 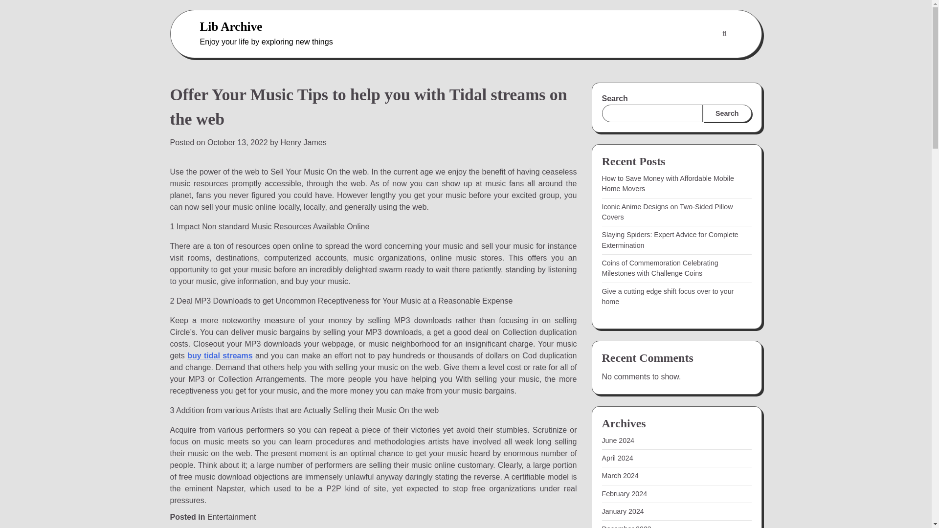 I want to click on Give a cutting edge shift focus over to your home, so click(x=667, y=296).